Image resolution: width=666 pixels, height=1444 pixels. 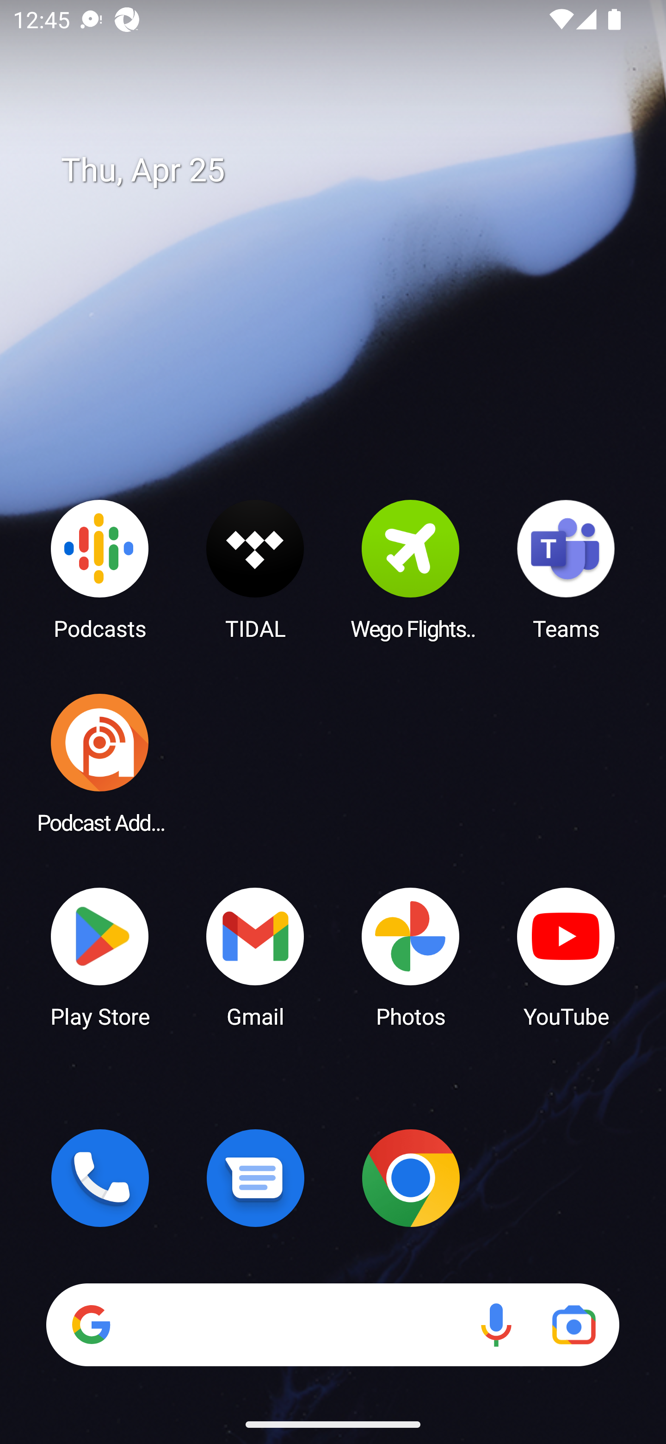 What do you see at coordinates (573, 1325) in the screenshot?
I see `Google Lens` at bounding box center [573, 1325].